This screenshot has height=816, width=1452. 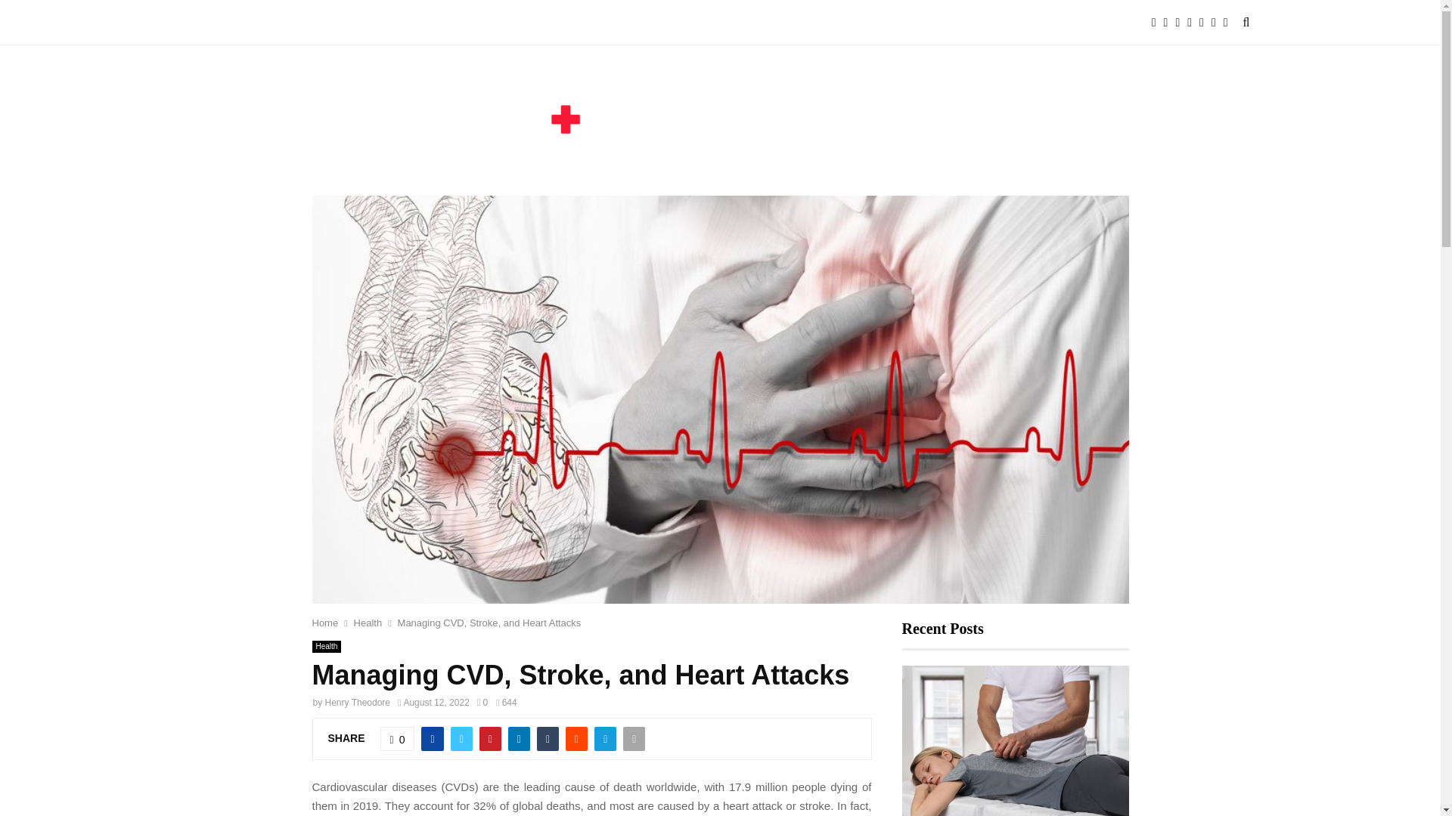 What do you see at coordinates (490, 623) in the screenshot?
I see `Managing CVD, Stroke, and Heart Attacks` at bounding box center [490, 623].